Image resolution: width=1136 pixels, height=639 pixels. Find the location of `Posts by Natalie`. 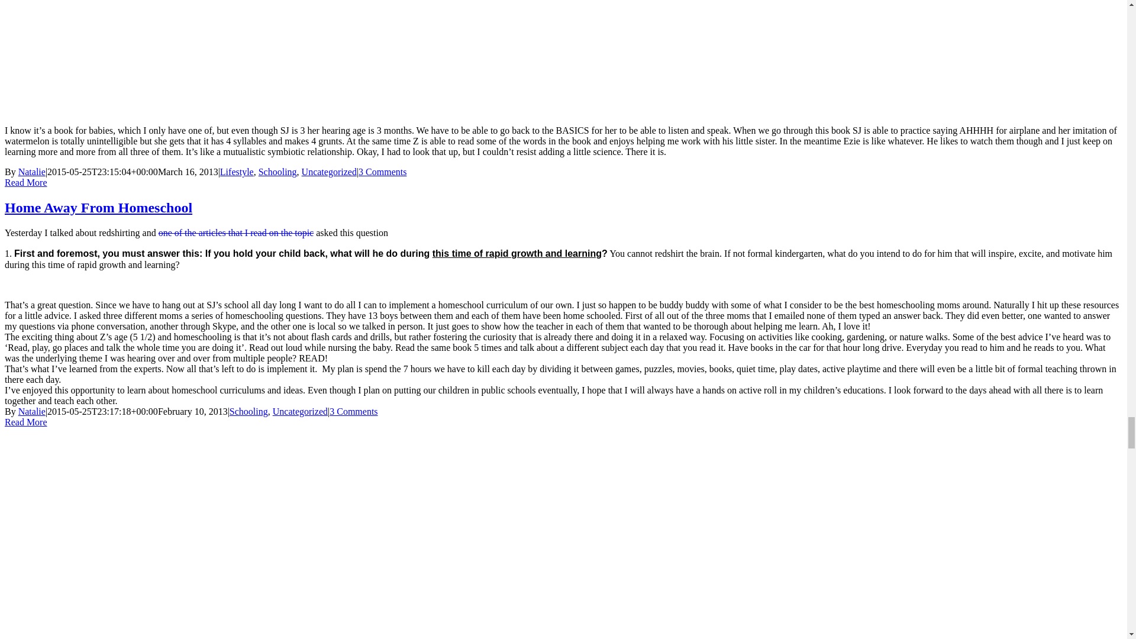

Posts by Natalie is located at coordinates (31, 172).